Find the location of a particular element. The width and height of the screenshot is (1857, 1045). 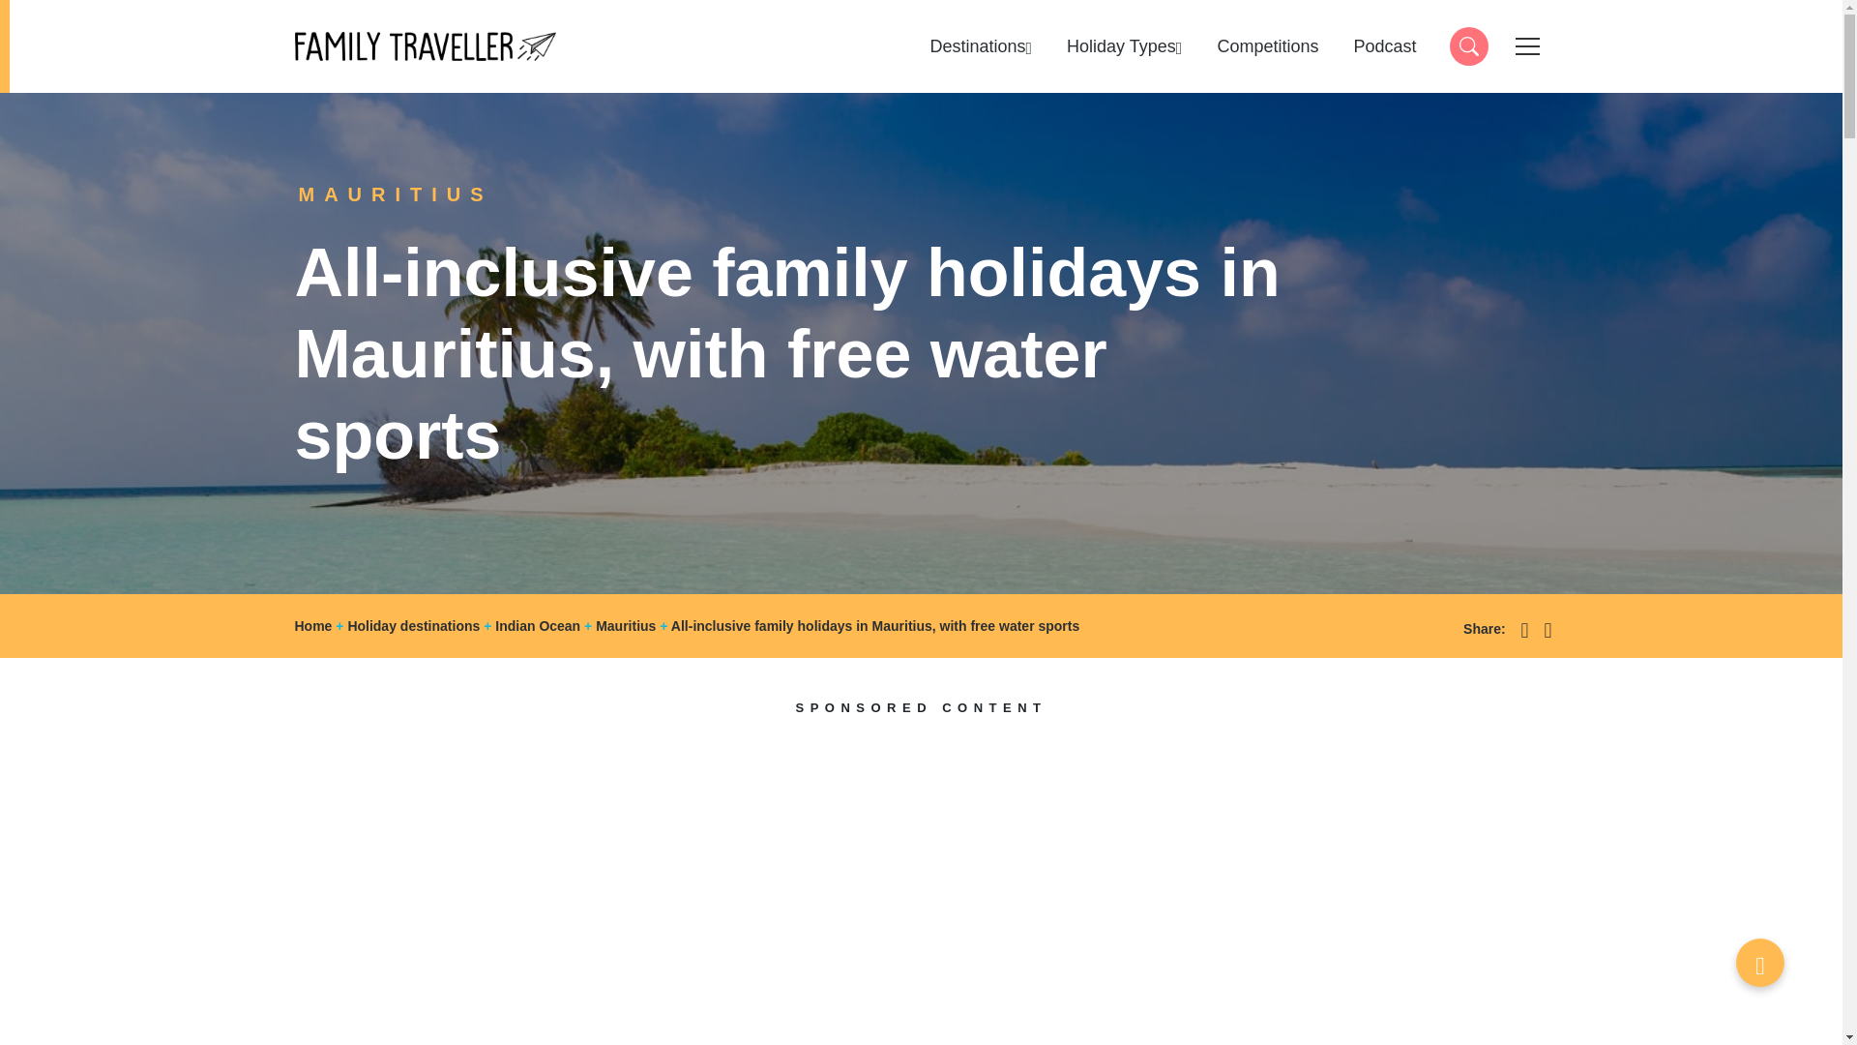

Search anything... is located at coordinates (1467, 46).